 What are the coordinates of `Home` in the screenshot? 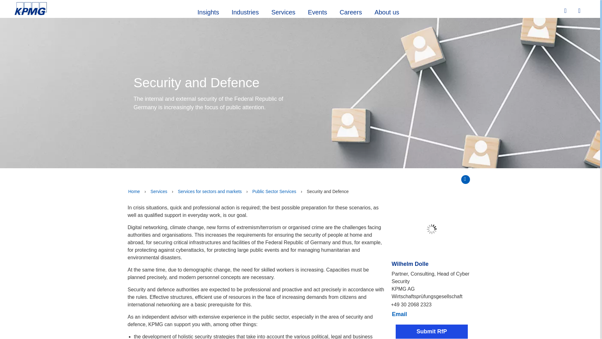 It's located at (208, 11).